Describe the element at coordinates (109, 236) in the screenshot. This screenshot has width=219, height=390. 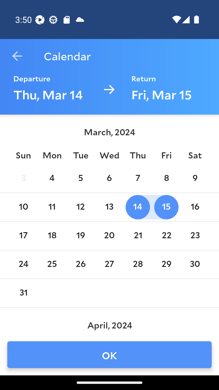
I see `20` at that location.